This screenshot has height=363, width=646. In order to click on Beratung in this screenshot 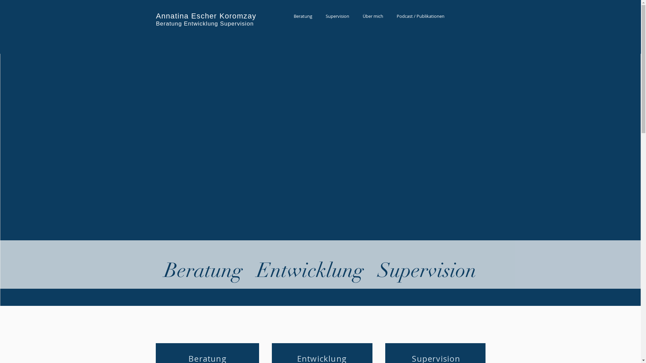, I will do `click(303, 16)`.